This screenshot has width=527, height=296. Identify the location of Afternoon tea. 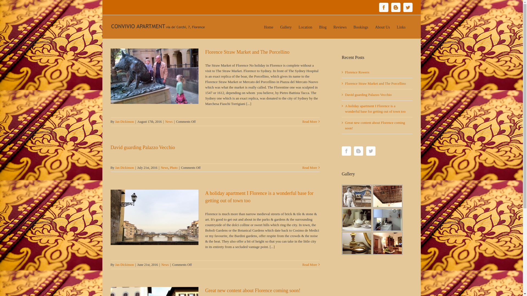
(357, 220).